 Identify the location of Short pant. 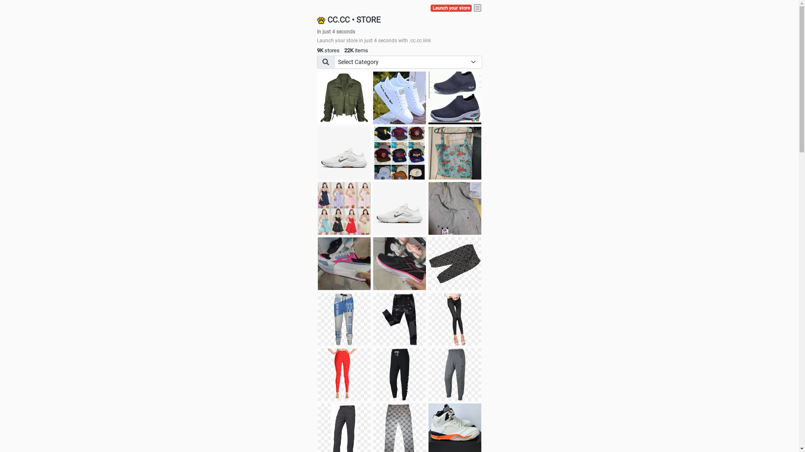
(455, 264).